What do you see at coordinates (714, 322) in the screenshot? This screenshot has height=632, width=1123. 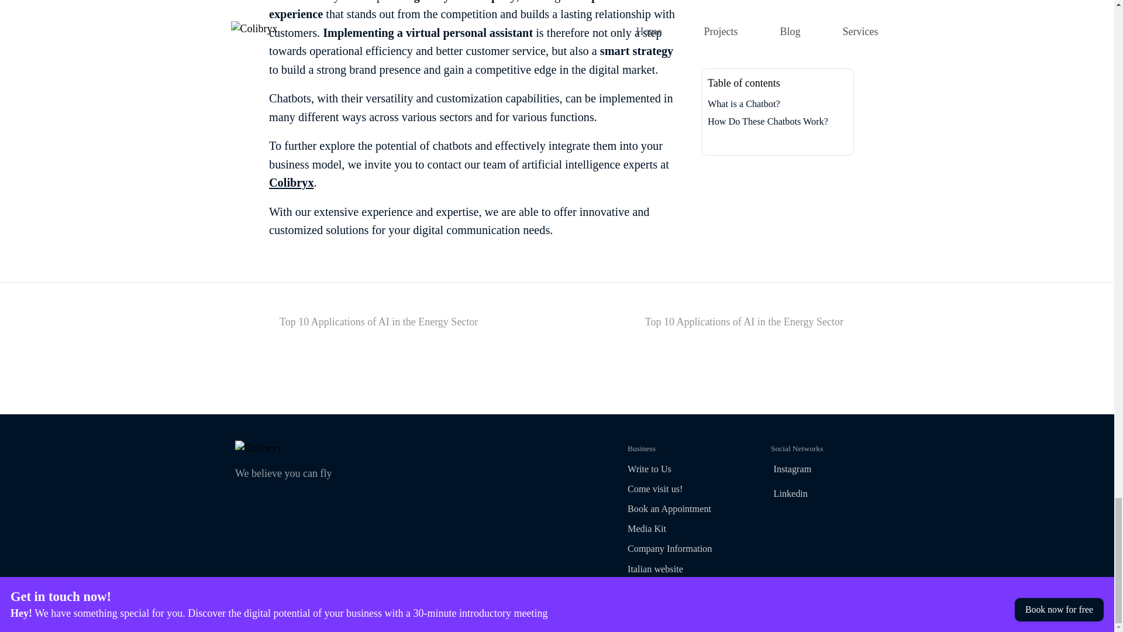 I see `Company Information` at bounding box center [714, 322].